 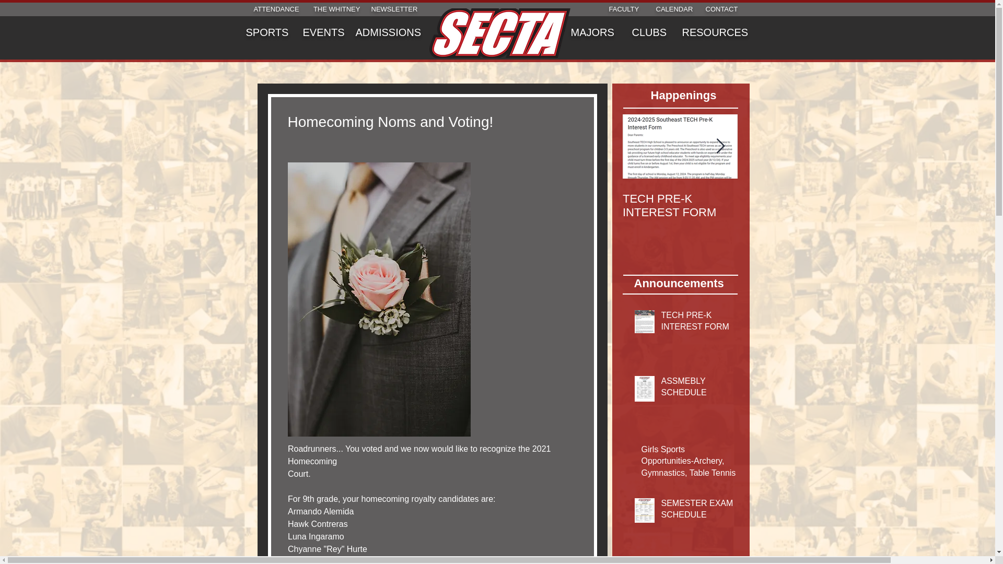 I want to click on ADMISSIONS, so click(x=388, y=32).